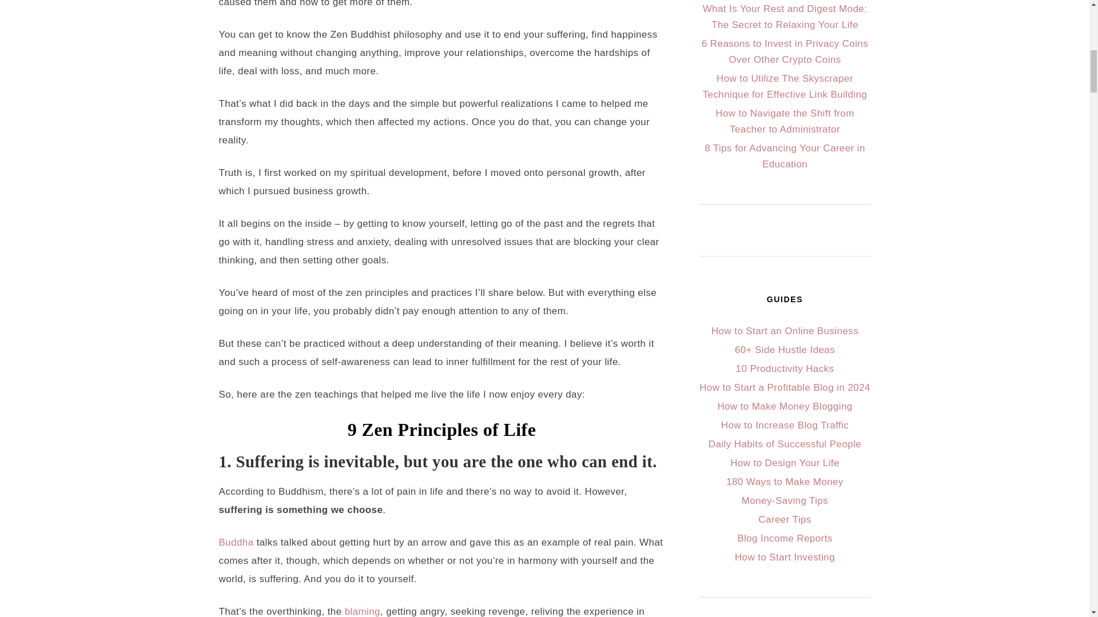  I want to click on Buddha, so click(236, 542).